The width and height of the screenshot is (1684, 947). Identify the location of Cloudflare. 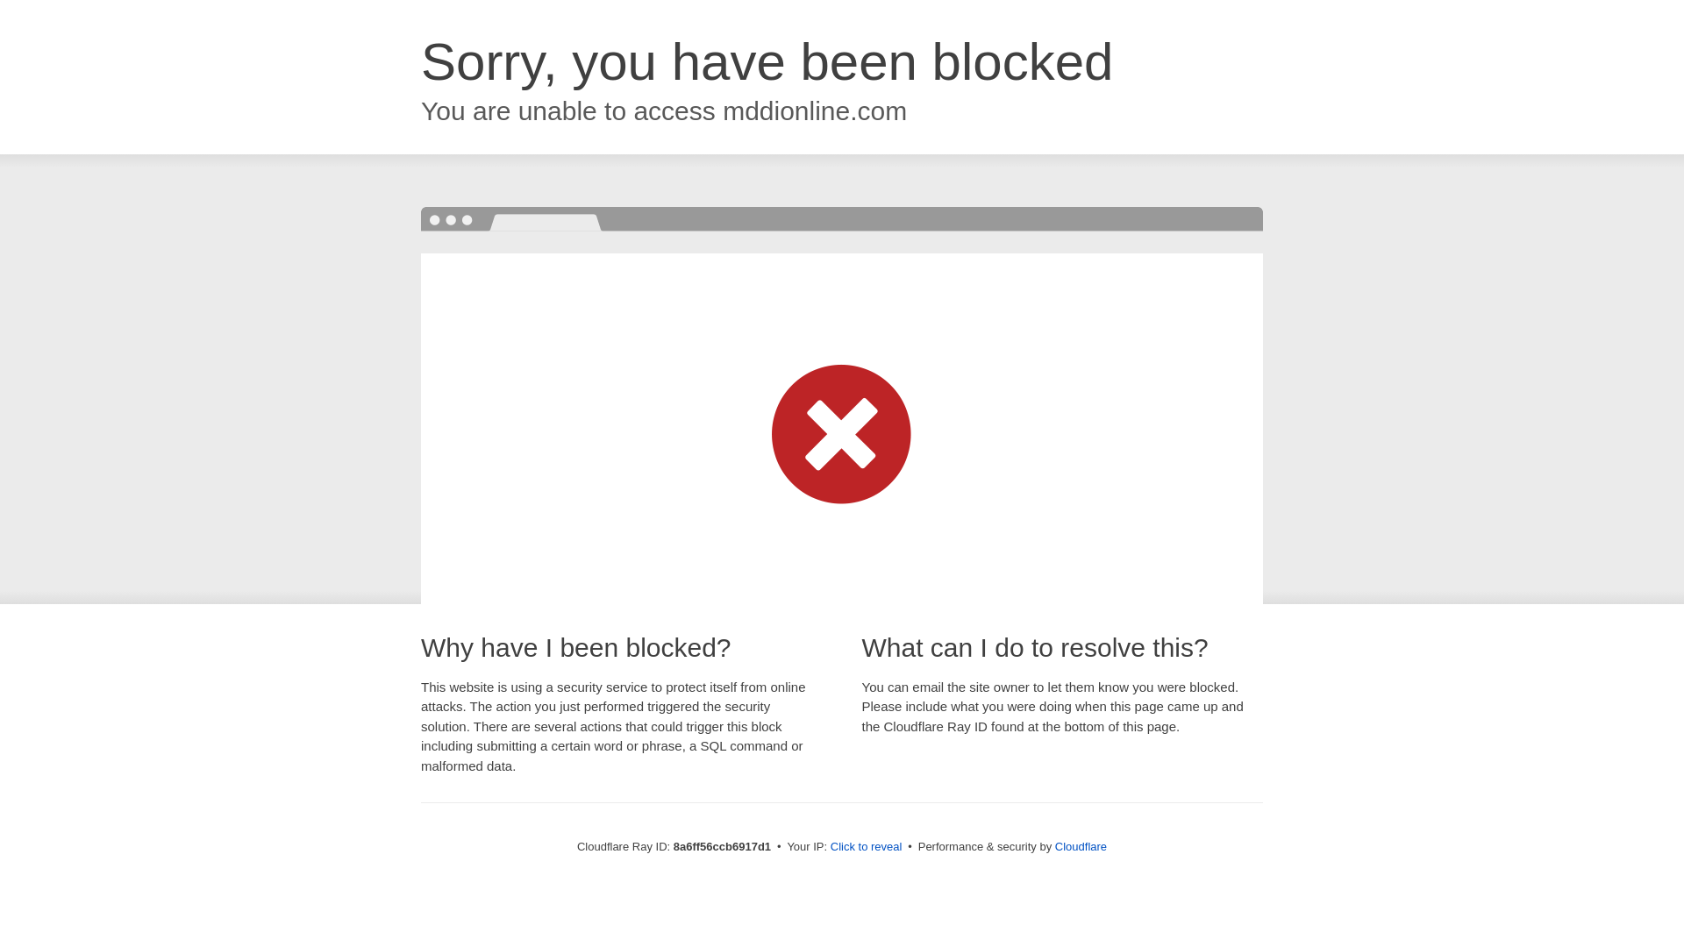
(1081, 846).